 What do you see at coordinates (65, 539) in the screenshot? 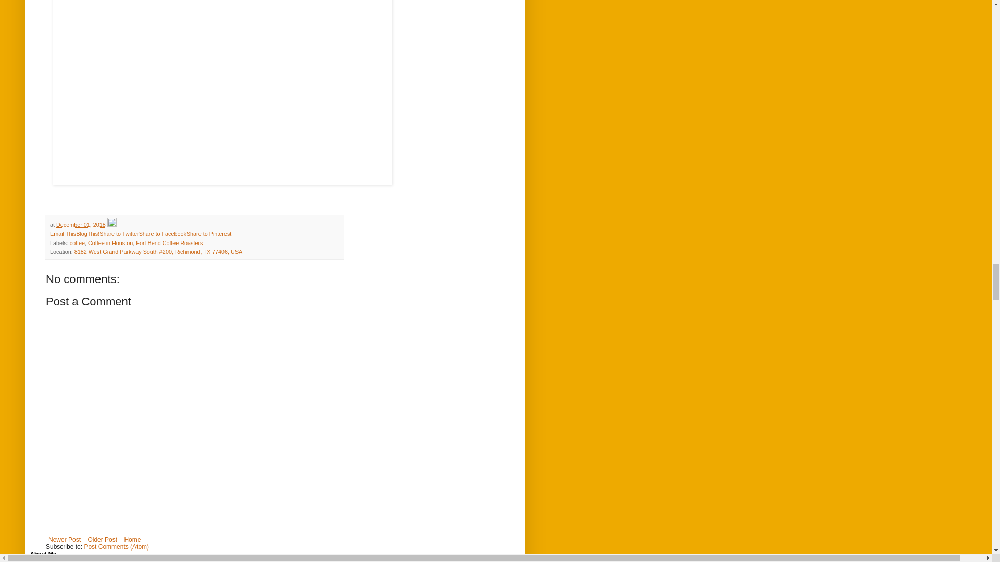
I see `Newer Post` at bounding box center [65, 539].